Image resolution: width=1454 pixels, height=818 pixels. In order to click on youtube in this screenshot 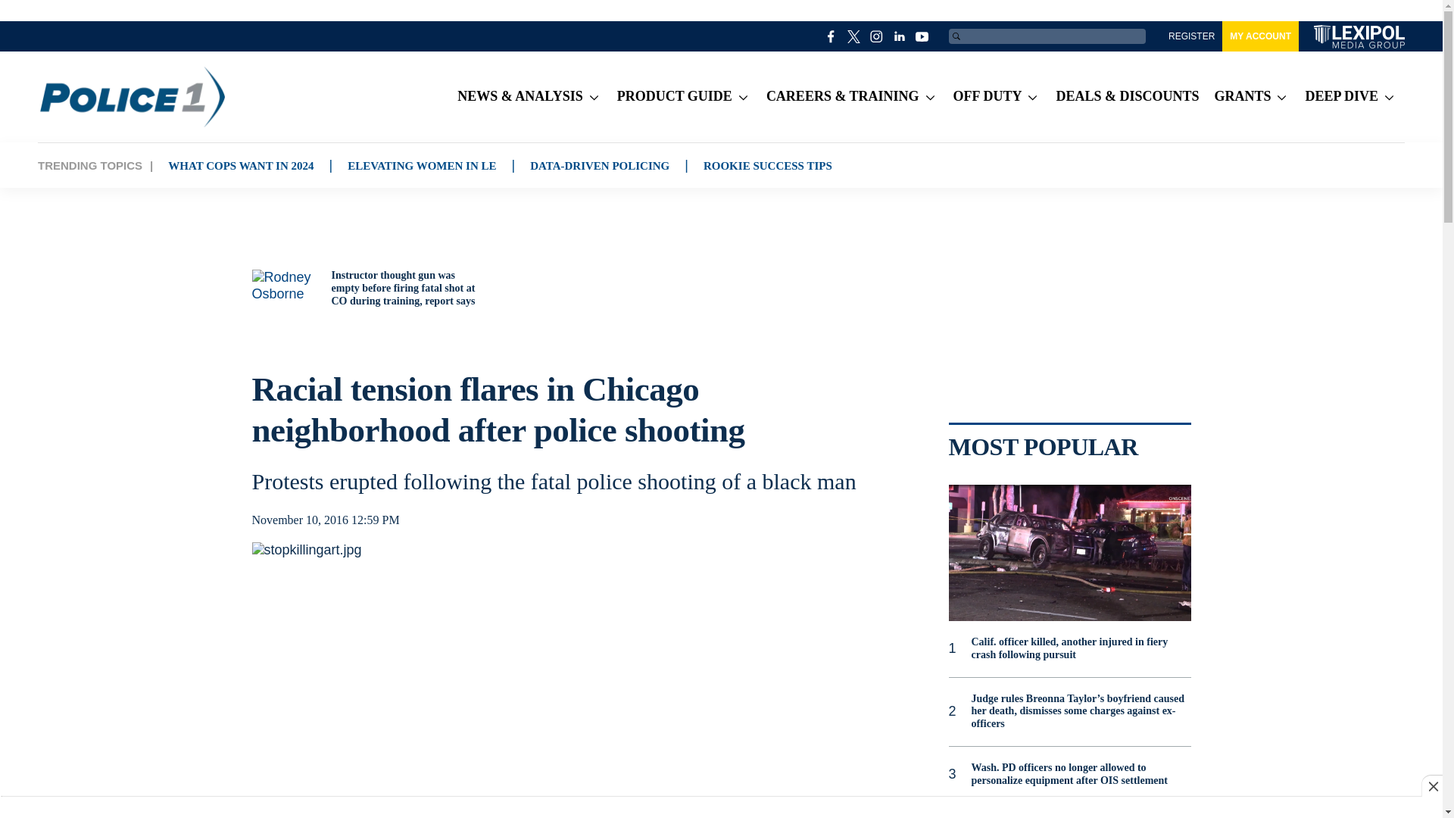, I will do `click(922, 36)`.